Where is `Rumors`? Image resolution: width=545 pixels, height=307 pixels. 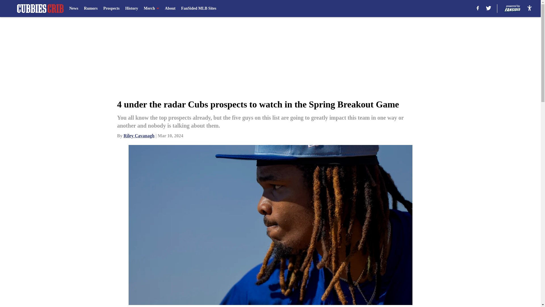
Rumors is located at coordinates (91, 9).